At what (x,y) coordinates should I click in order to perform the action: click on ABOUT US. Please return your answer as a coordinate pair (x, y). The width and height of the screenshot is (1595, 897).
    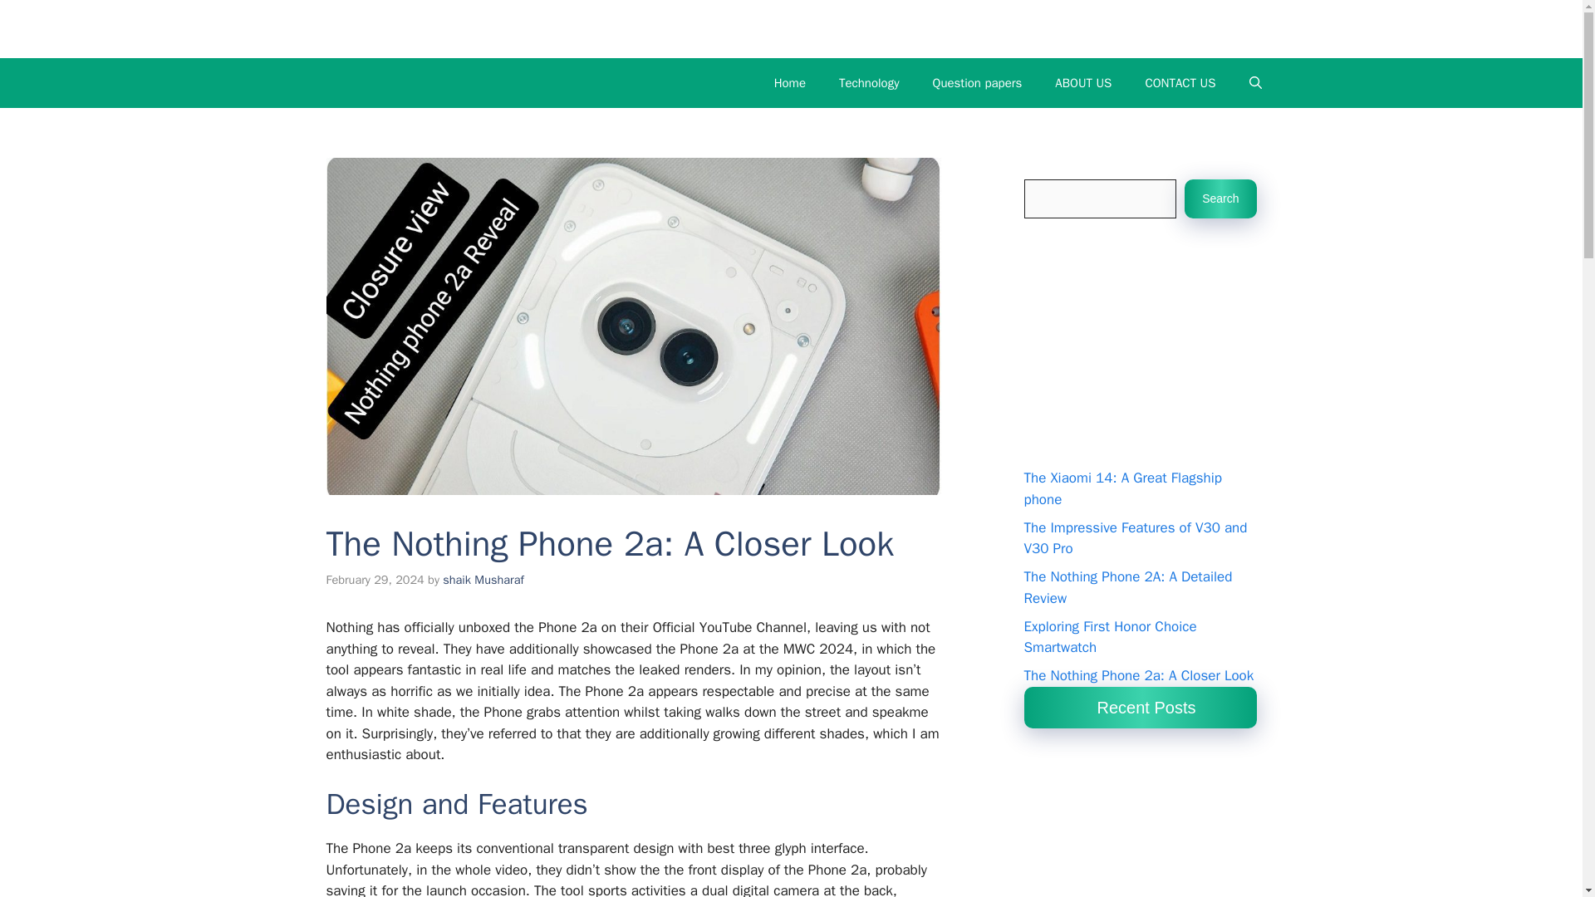
    Looking at the image, I should click on (1082, 83).